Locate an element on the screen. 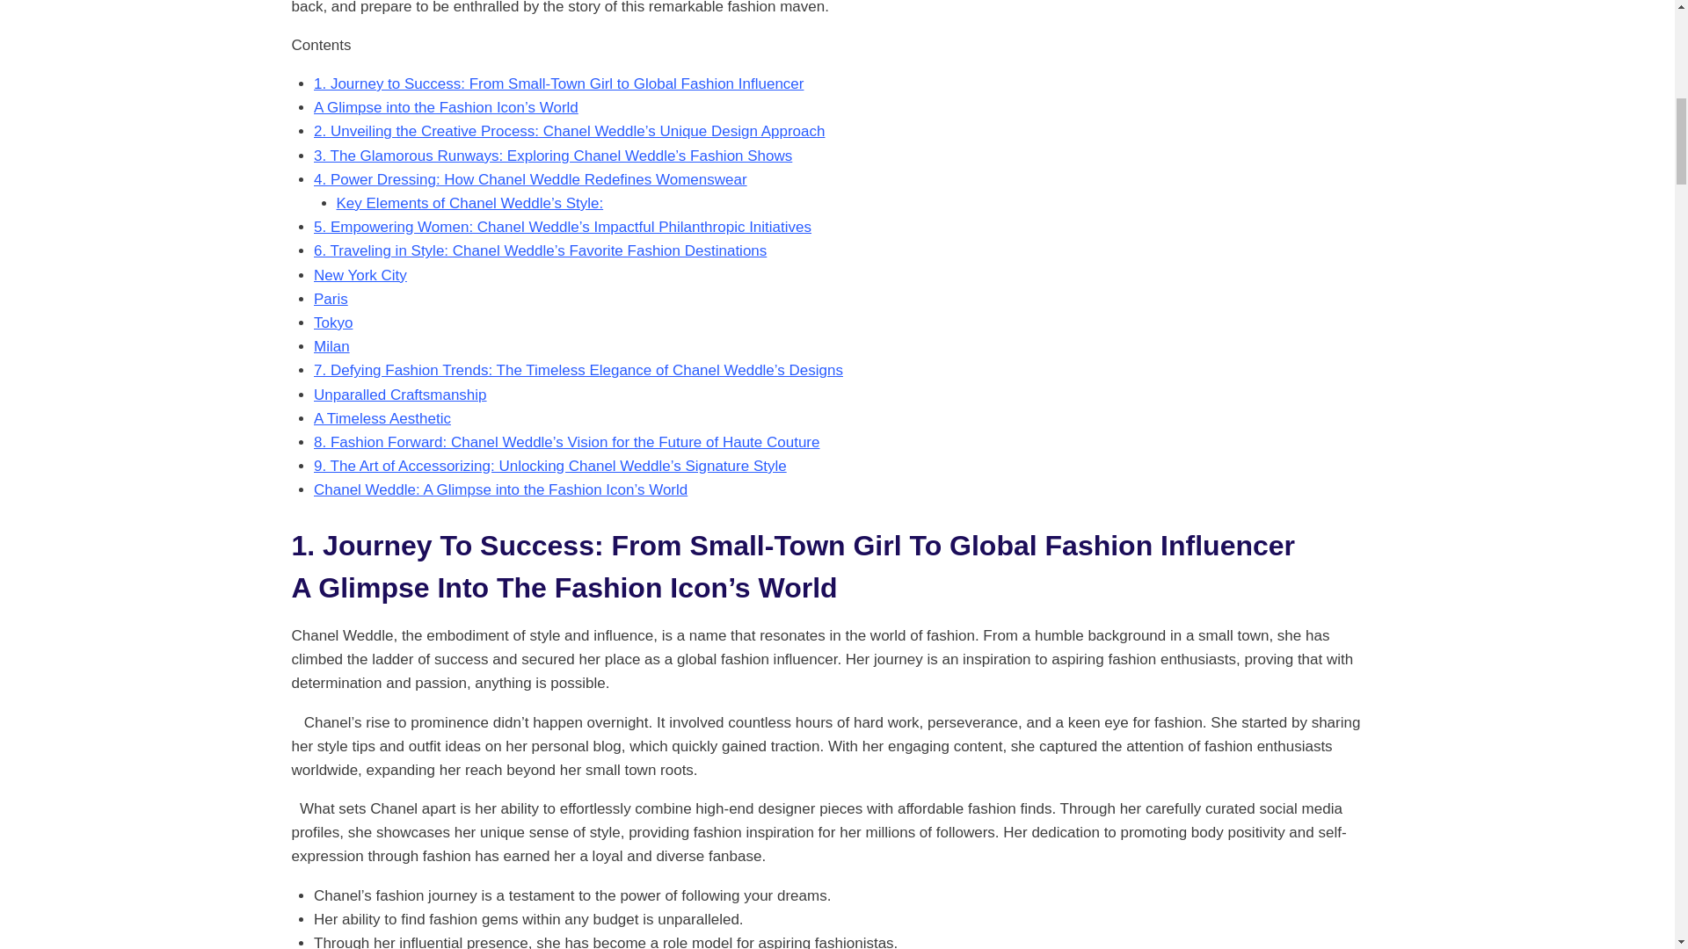  Milan is located at coordinates (331, 346).